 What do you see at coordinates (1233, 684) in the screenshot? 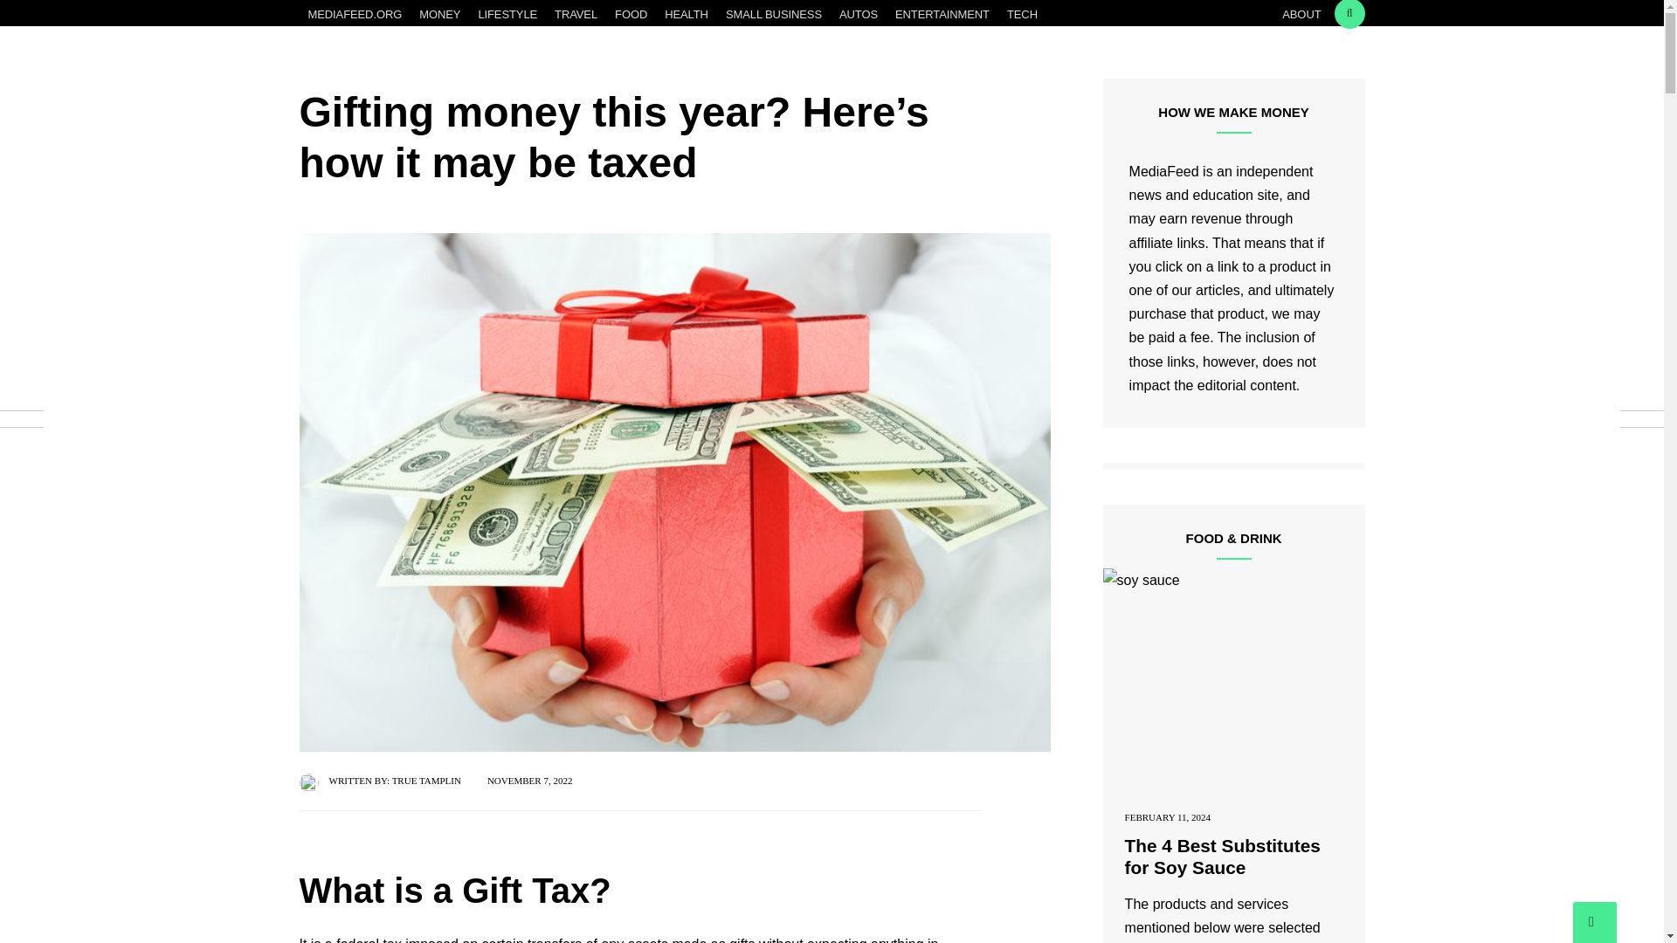
I see `The 4 Best Substitutes for Soy Sauce` at bounding box center [1233, 684].